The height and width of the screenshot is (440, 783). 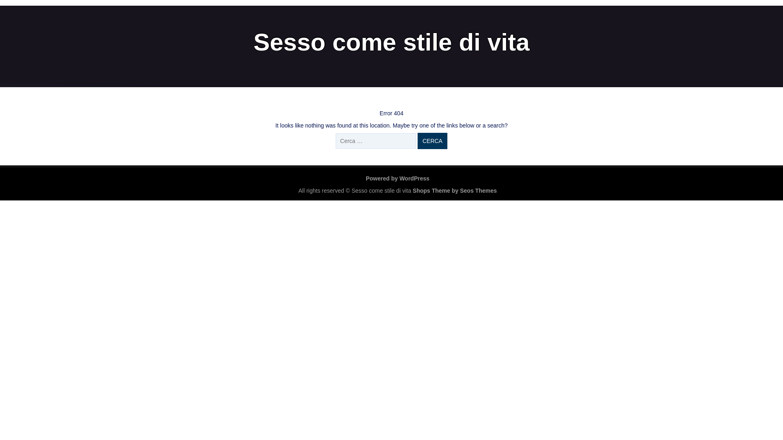 What do you see at coordinates (391, 42) in the screenshot?
I see `Sesso come stile di vita` at bounding box center [391, 42].